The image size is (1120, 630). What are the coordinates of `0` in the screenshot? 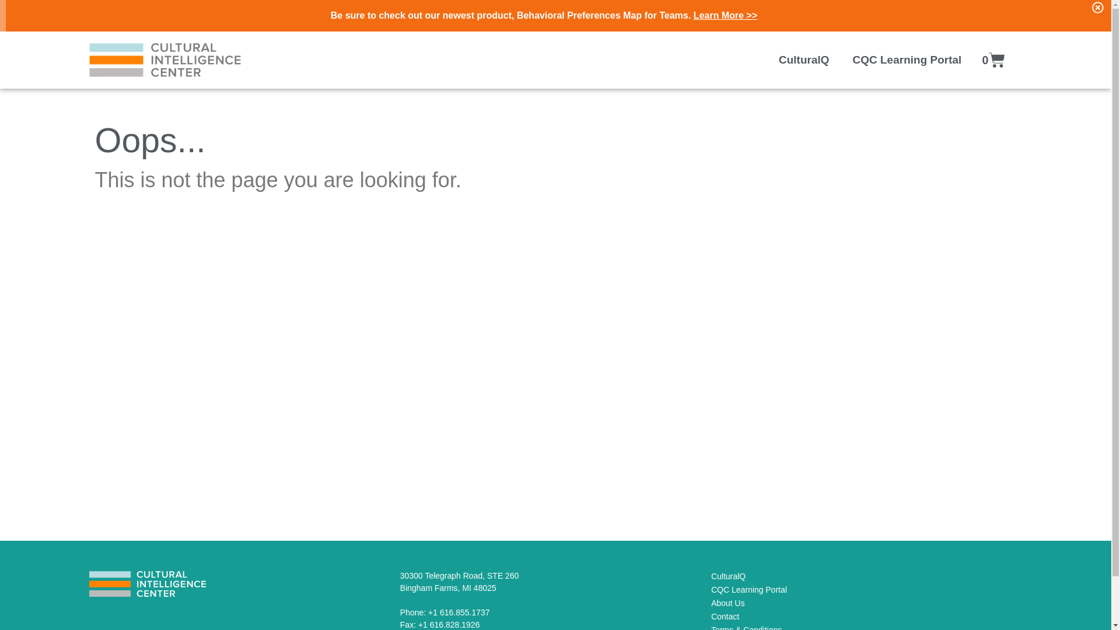 It's located at (749, 590).